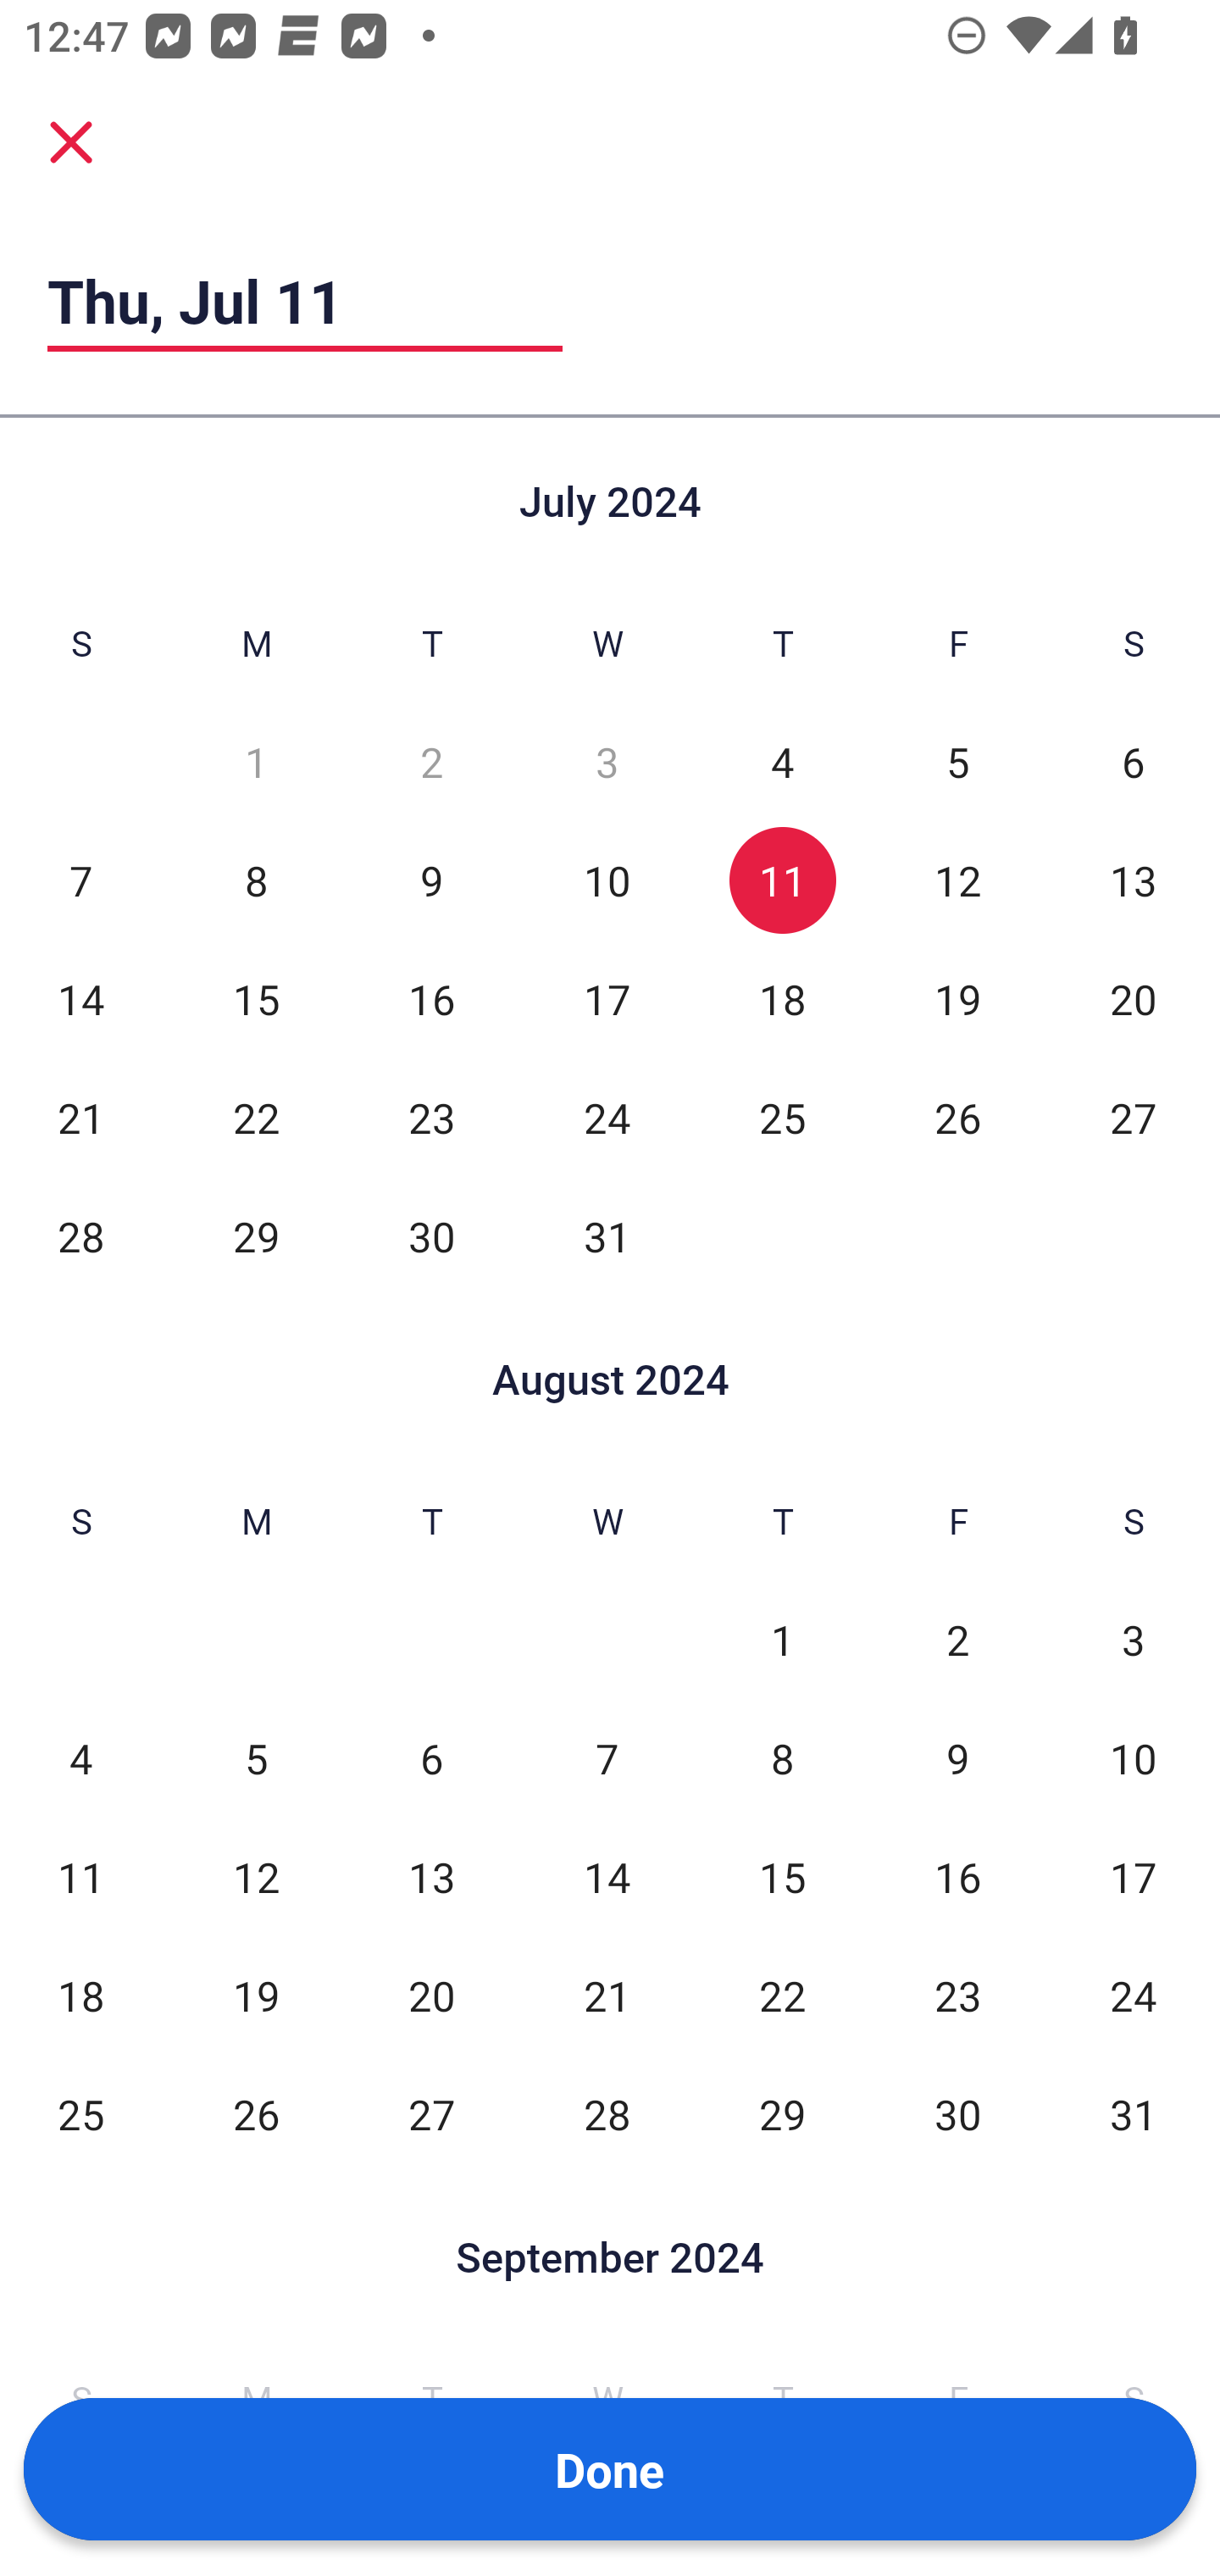 This screenshot has height=2576, width=1220. I want to click on 13 Tue, Aug 13, Not Selected, so click(432, 1878).